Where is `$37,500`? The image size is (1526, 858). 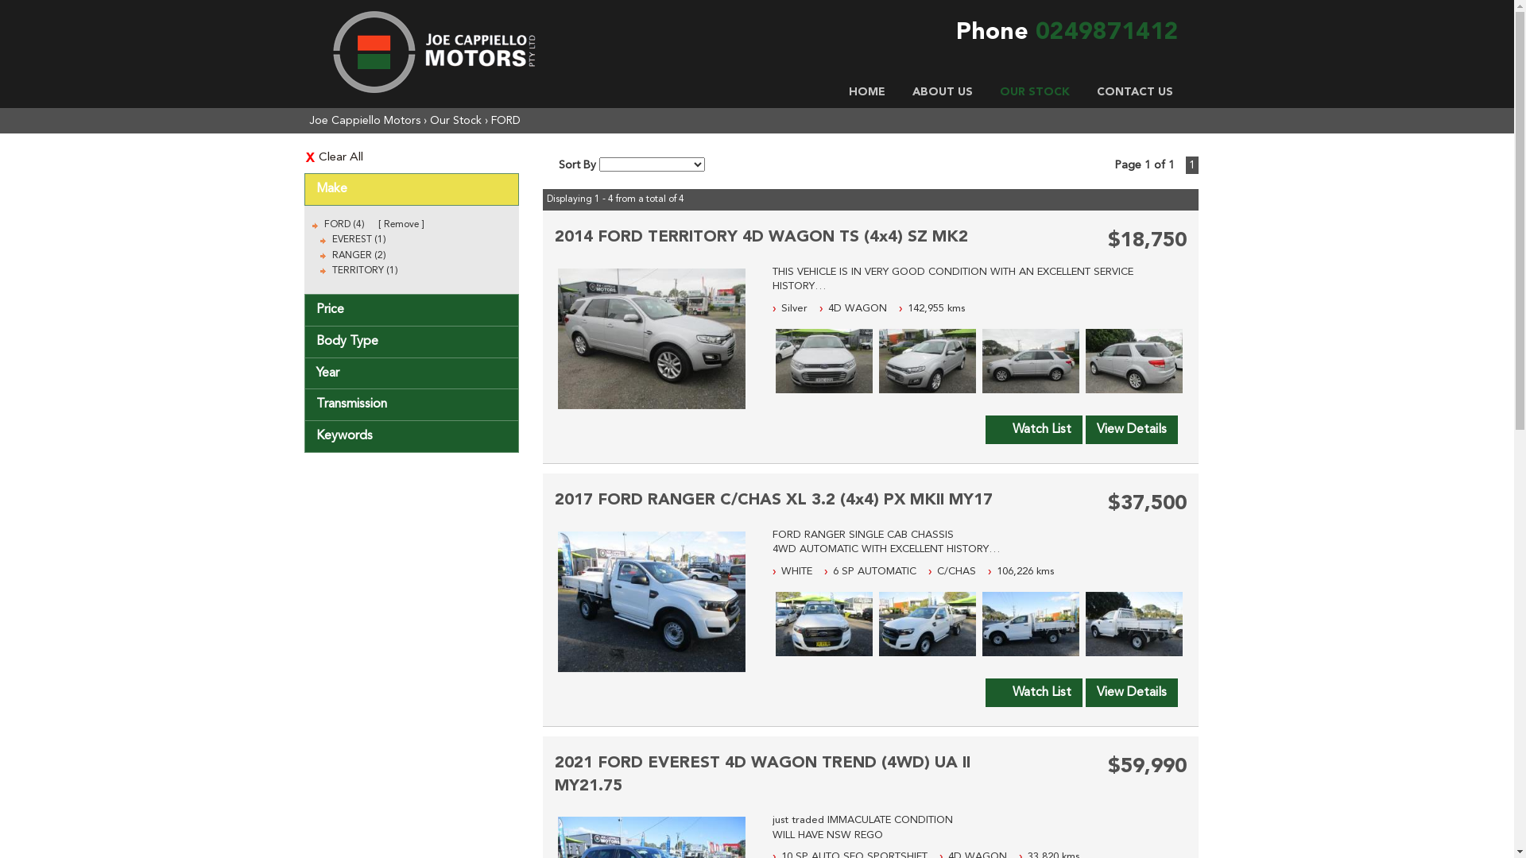 $37,500 is located at coordinates (1148, 504).